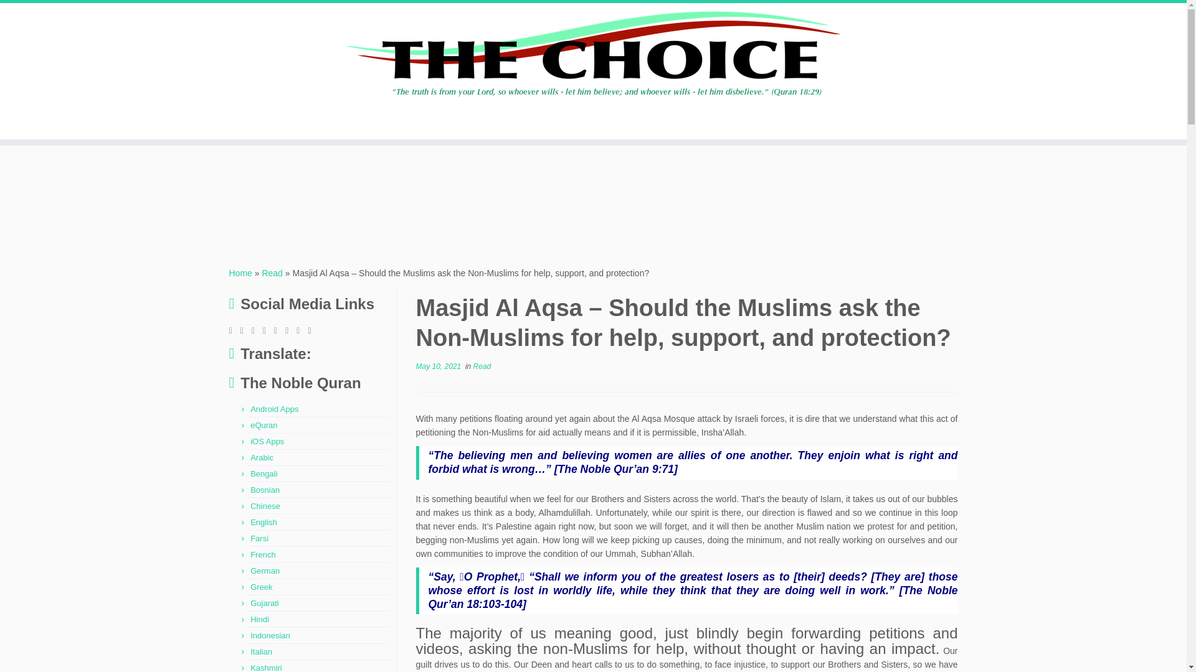  I want to click on Arabic, so click(262, 457).